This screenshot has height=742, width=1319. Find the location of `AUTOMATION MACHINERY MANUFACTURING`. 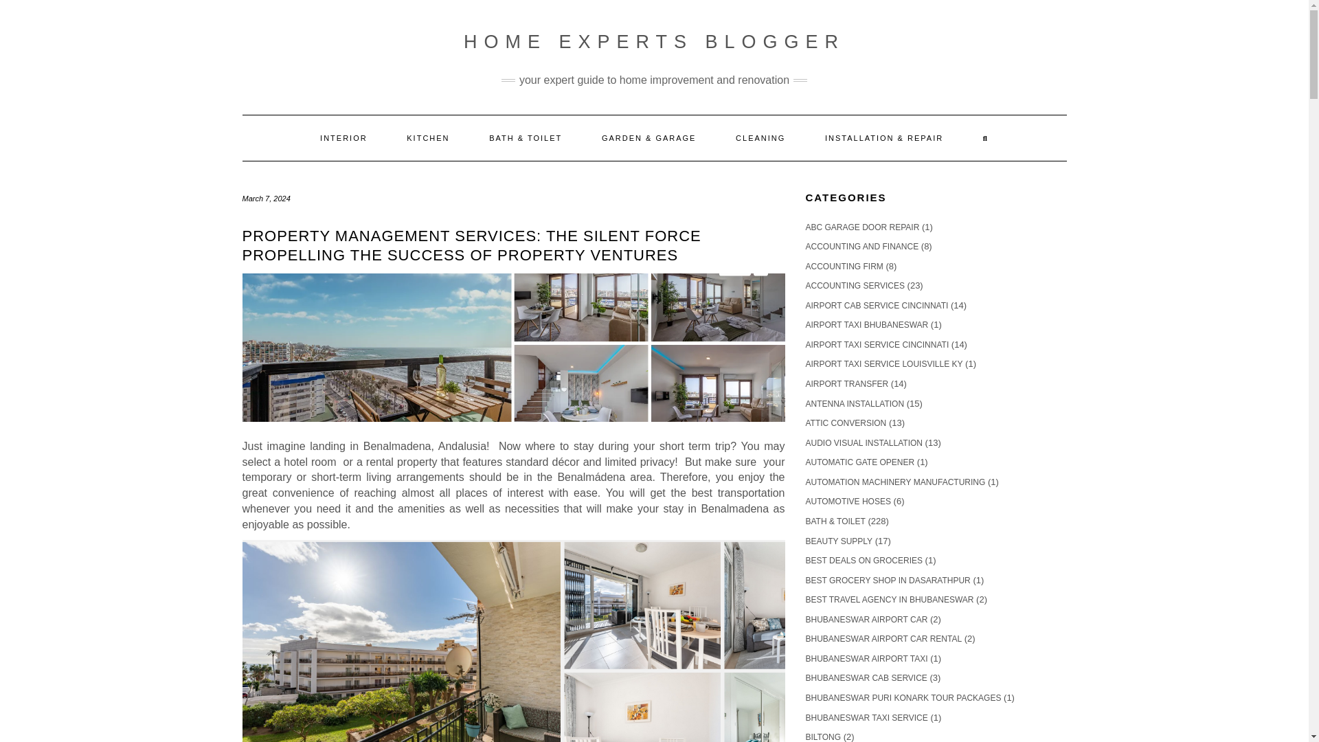

AUTOMATION MACHINERY MANUFACTURING is located at coordinates (894, 482).